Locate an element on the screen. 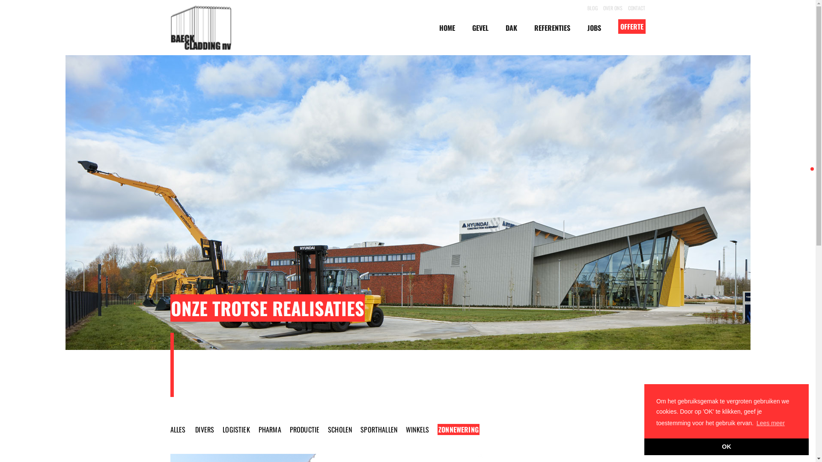  ZONNEWERING is located at coordinates (459, 429).